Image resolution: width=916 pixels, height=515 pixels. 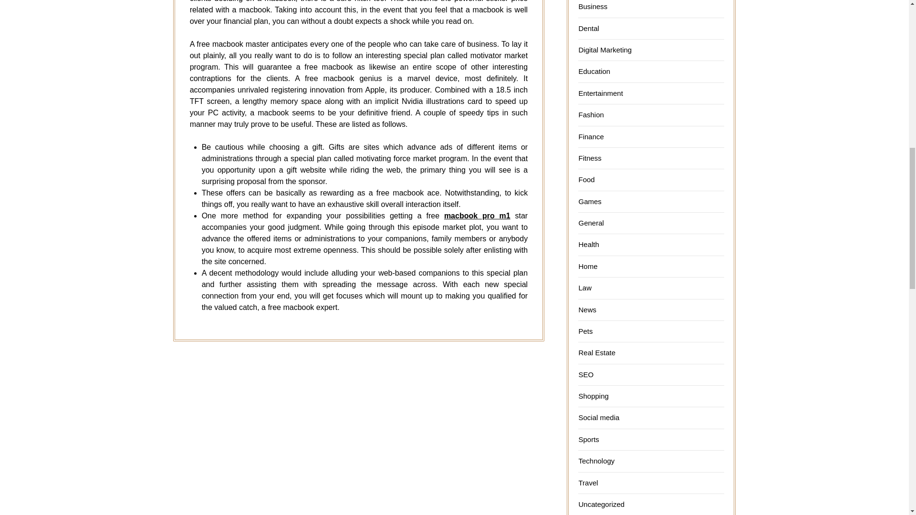 What do you see at coordinates (591, 136) in the screenshot?
I see `Finance` at bounding box center [591, 136].